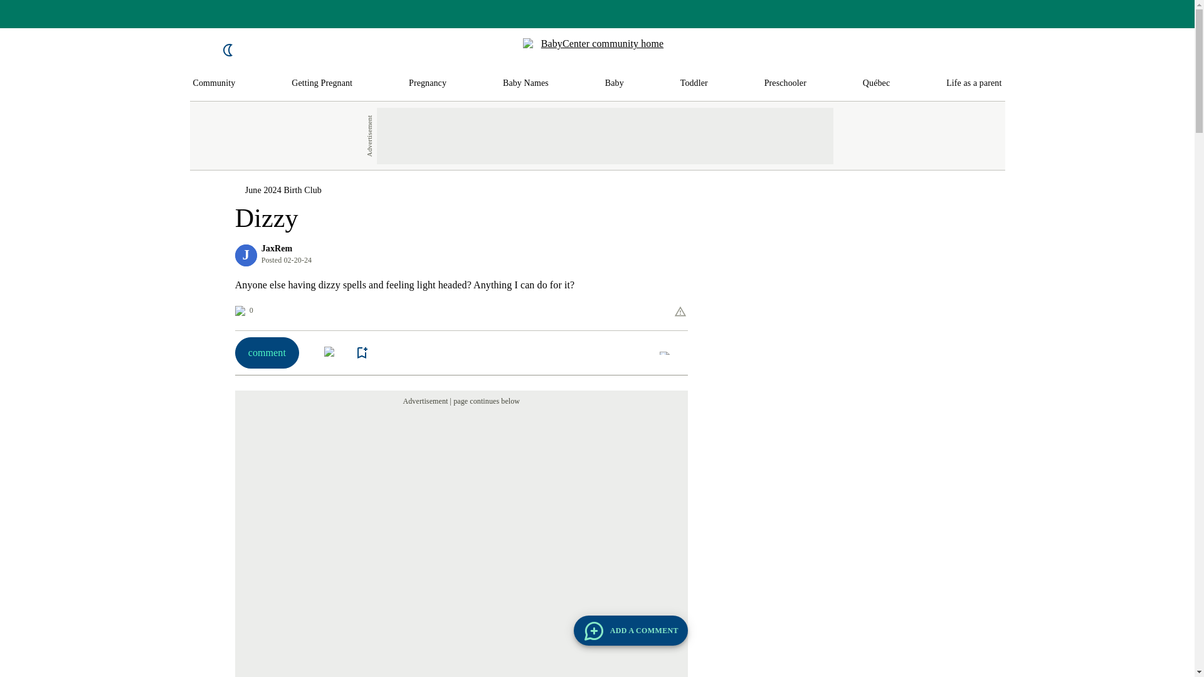  I want to click on Toddler, so click(694, 83).